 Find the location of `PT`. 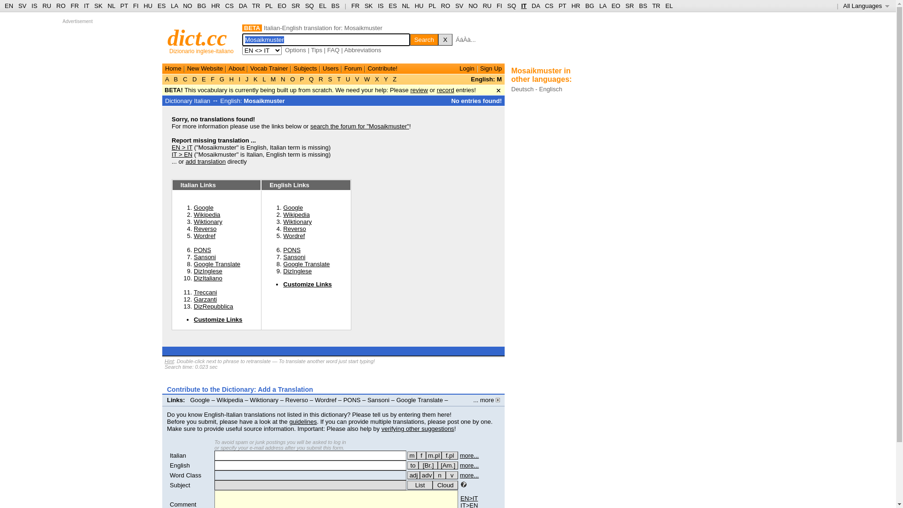

PT is located at coordinates (562, 6).